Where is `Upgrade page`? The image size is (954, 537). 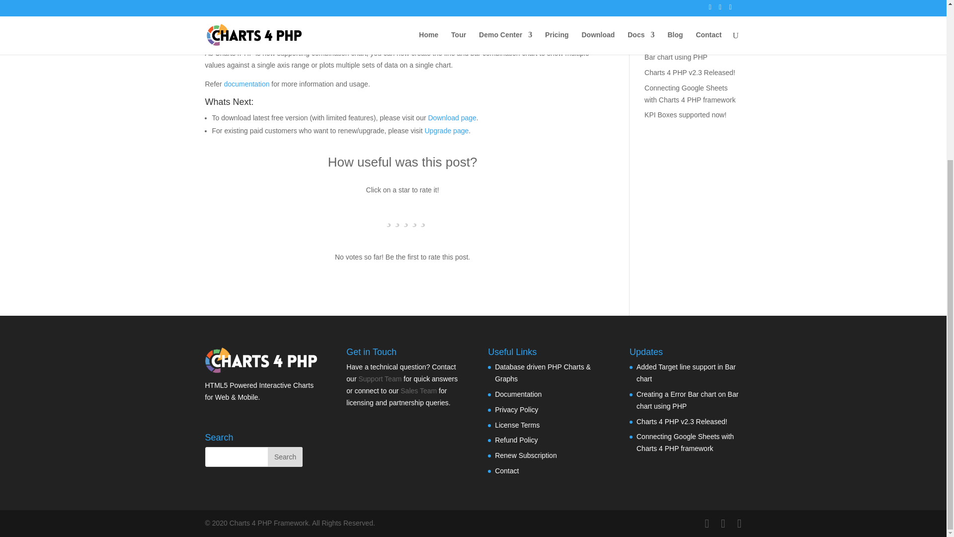
Upgrade page is located at coordinates (446, 130).